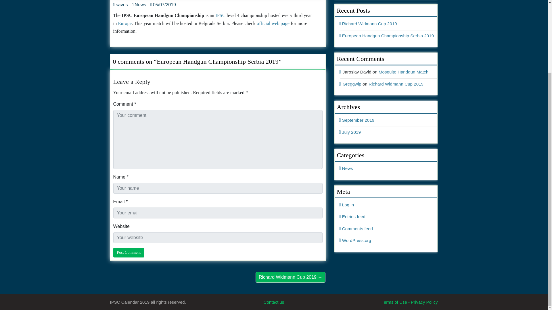  What do you see at coordinates (353, 216) in the screenshot?
I see `Entries feed` at bounding box center [353, 216].